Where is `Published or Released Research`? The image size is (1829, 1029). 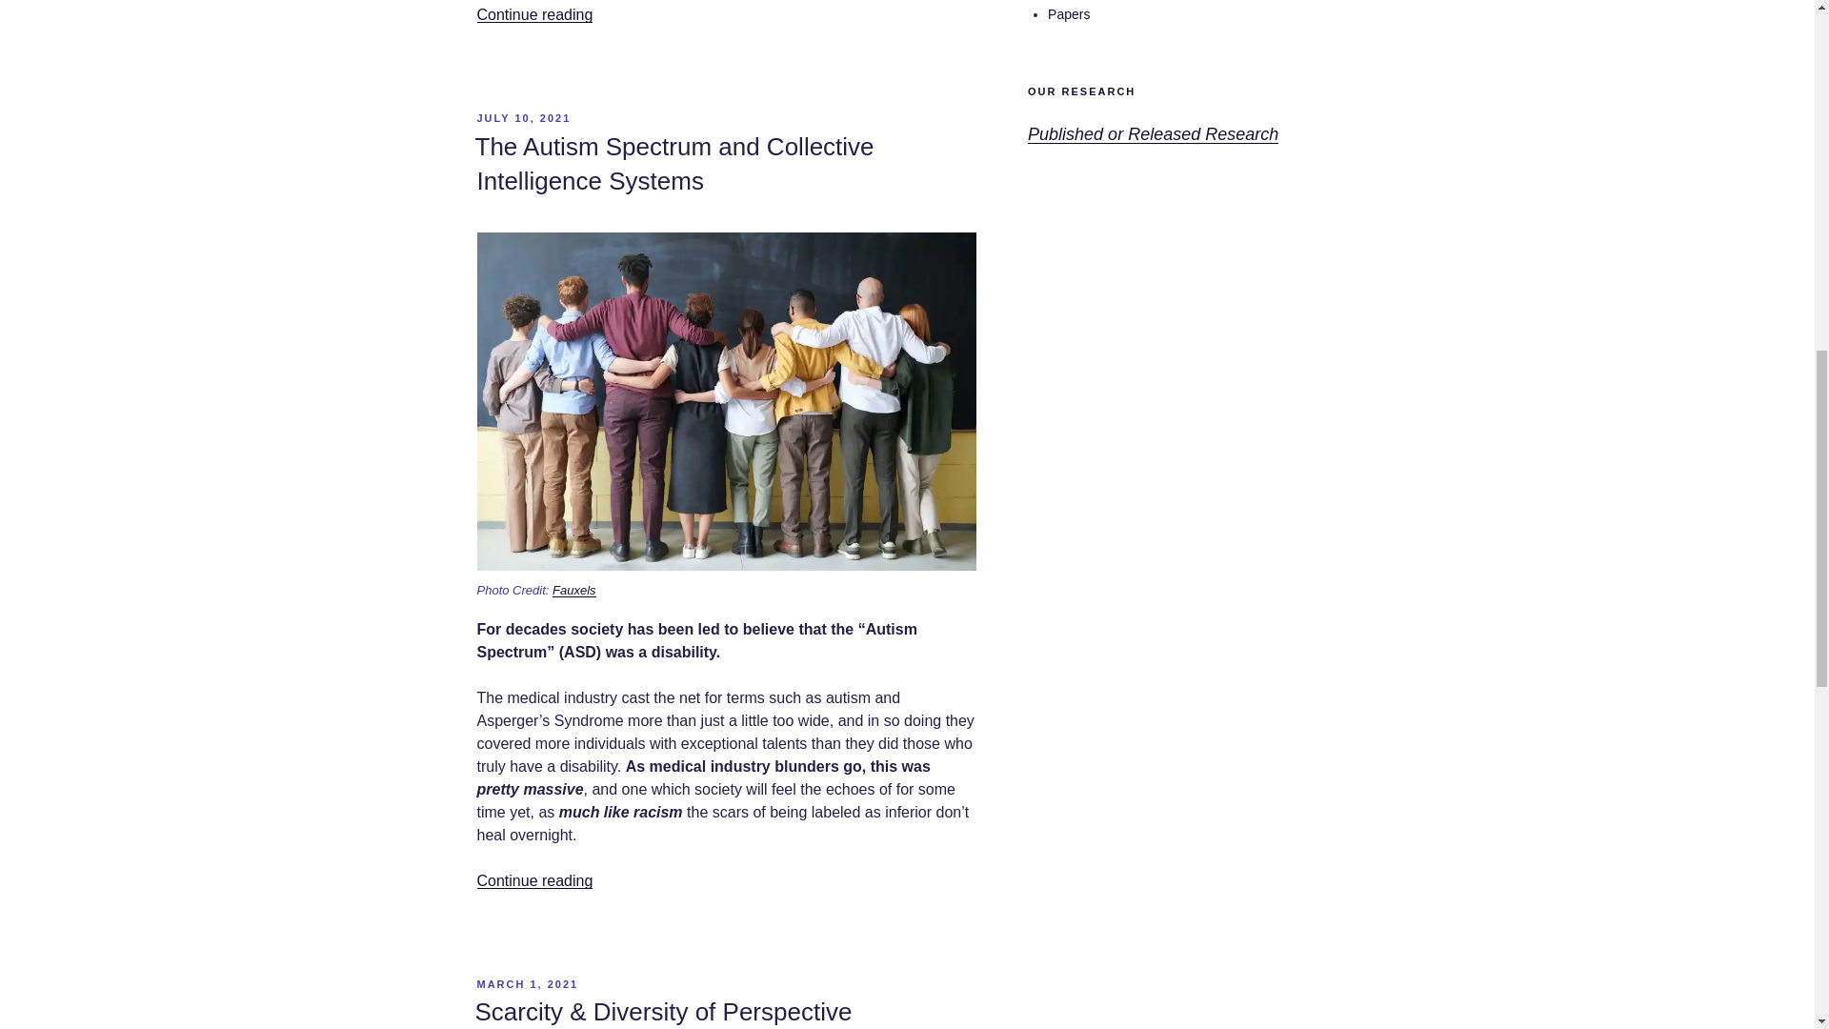
Published or Released Research is located at coordinates (1153, 133).